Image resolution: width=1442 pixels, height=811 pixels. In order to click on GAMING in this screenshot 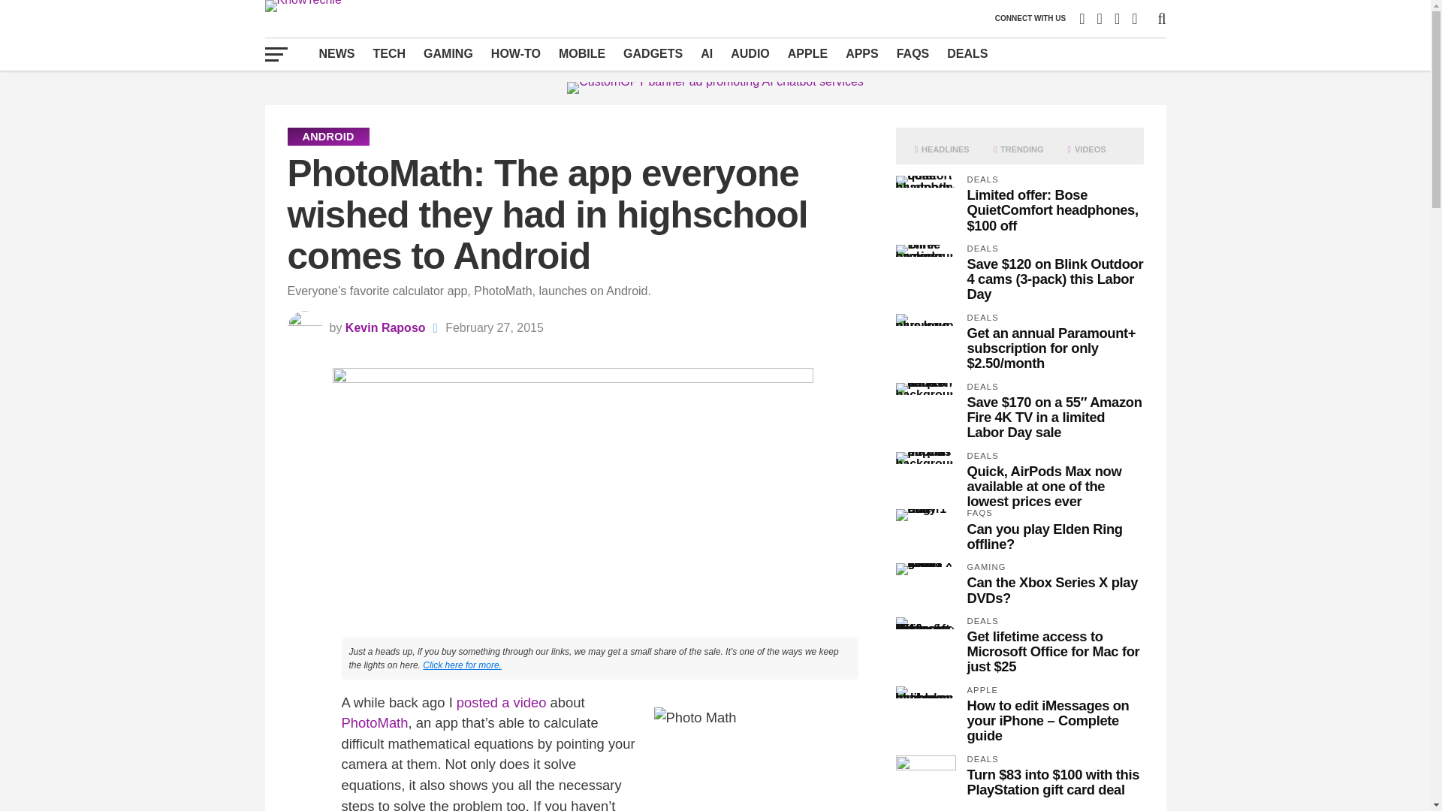, I will do `click(448, 53)`.